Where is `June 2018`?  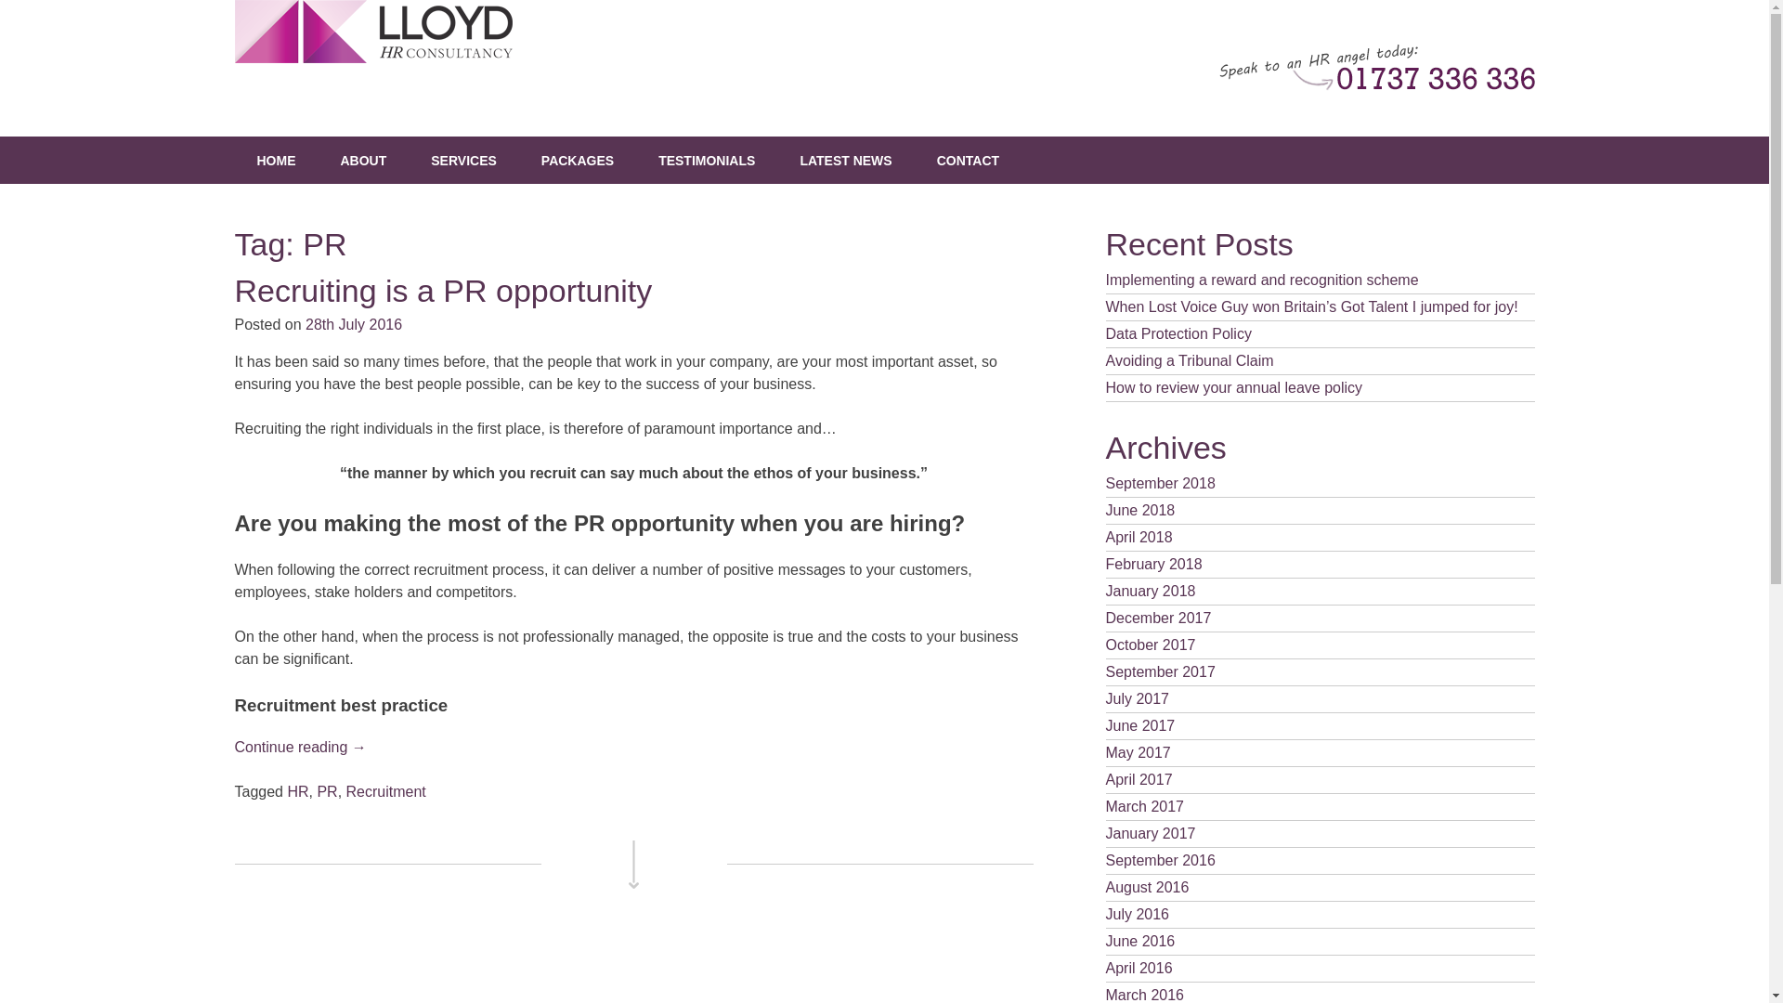 June 2018 is located at coordinates (1319, 511).